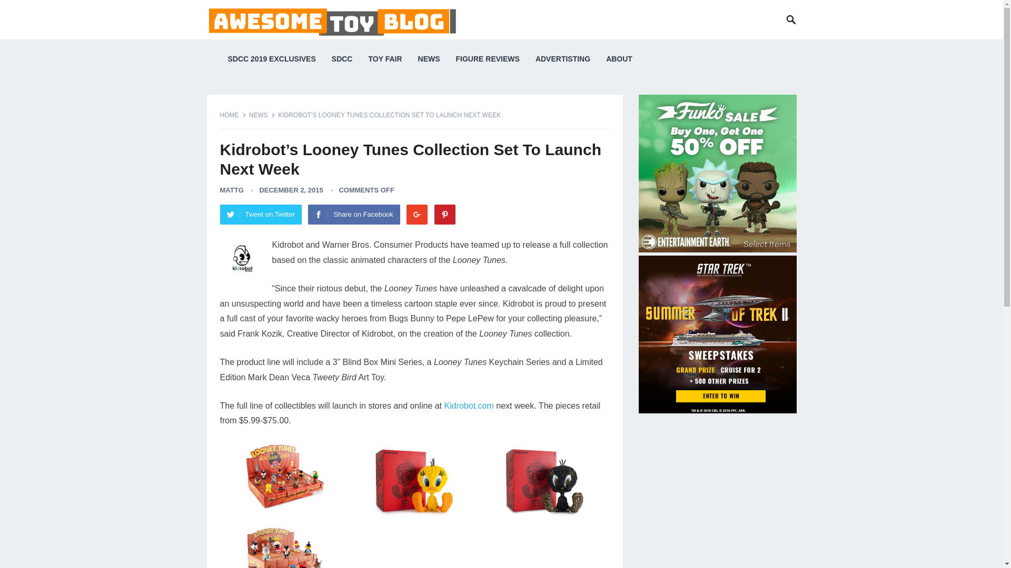 This screenshot has width=1011, height=568. What do you see at coordinates (488, 59) in the screenshot?
I see `FIGURE REVIEWS` at bounding box center [488, 59].